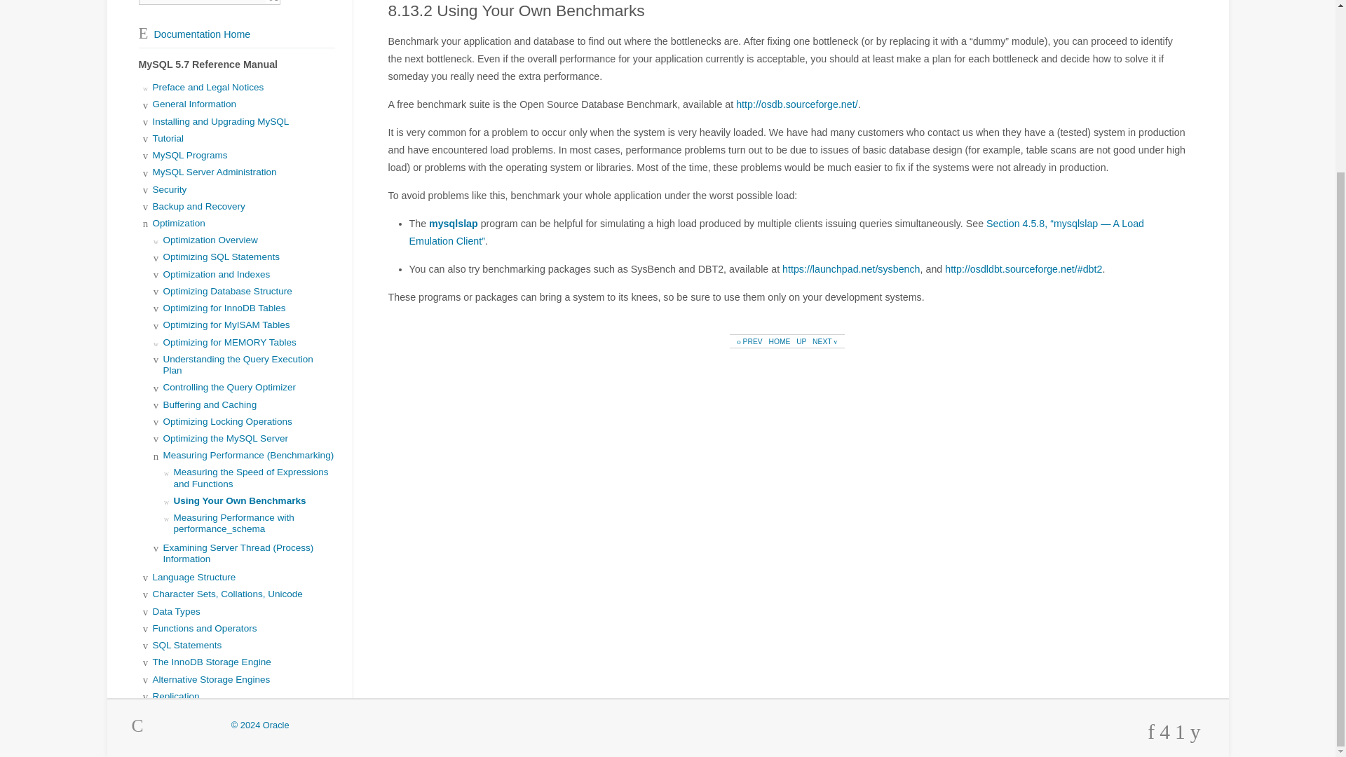 The height and width of the screenshot is (757, 1346). I want to click on Documentation Home, so click(194, 34).